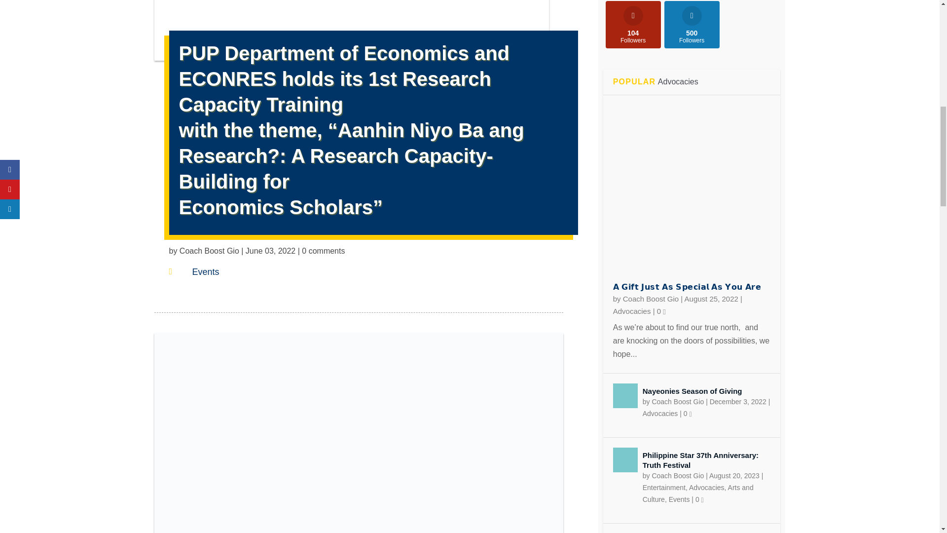 The width and height of the screenshot is (947, 533). What do you see at coordinates (209, 251) in the screenshot?
I see `Posts by Coach Boost Gio` at bounding box center [209, 251].